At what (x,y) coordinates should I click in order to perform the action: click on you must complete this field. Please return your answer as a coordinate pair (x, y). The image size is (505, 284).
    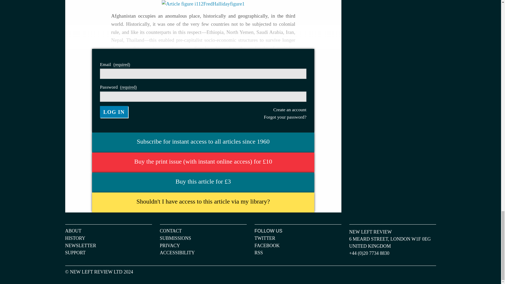
    Looking at the image, I should click on (122, 64).